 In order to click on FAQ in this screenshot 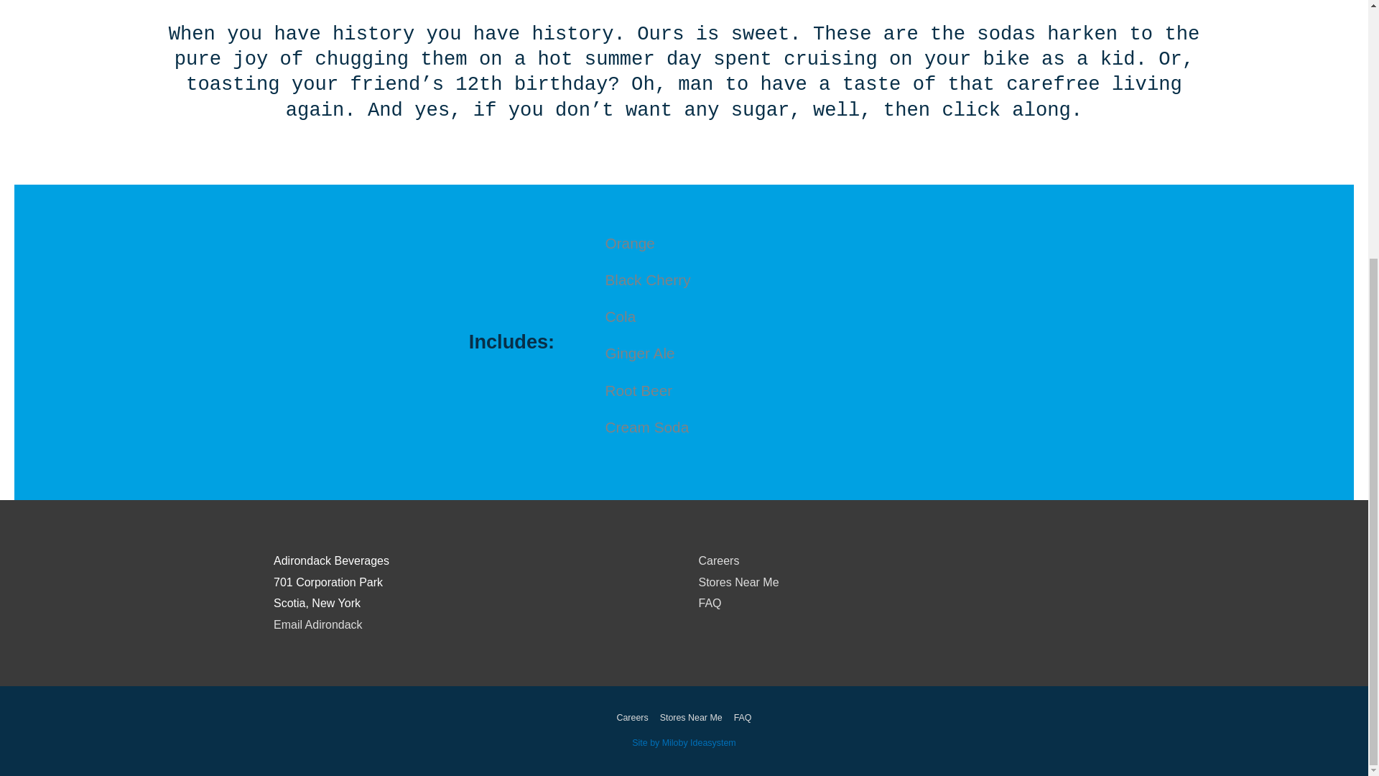, I will do `click(740, 717)`.